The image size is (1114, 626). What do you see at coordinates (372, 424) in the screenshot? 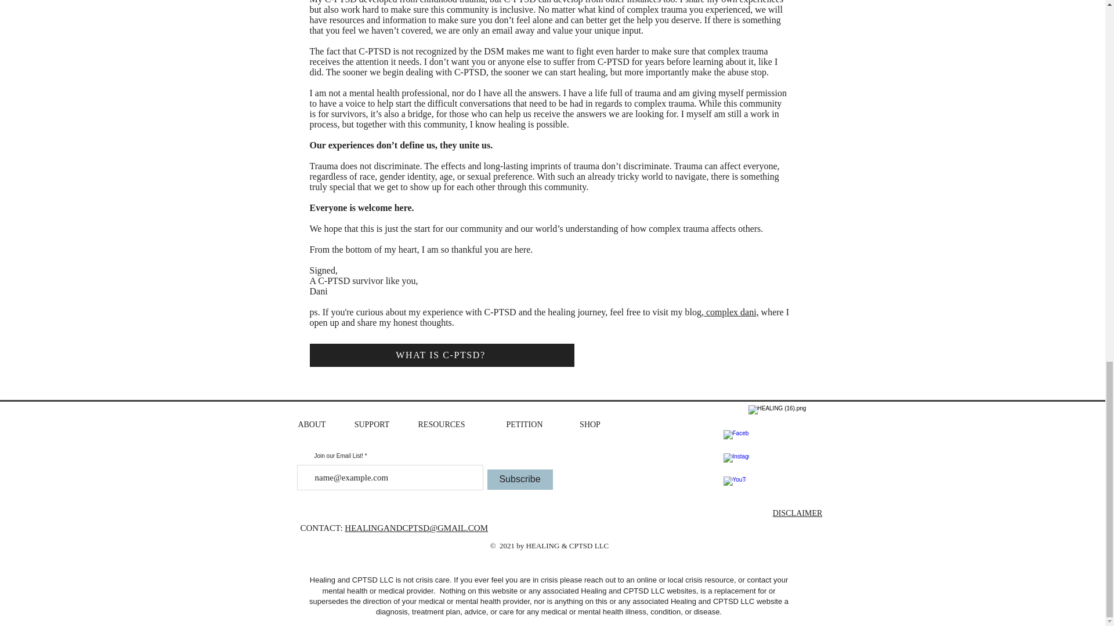
I see `SUPPORT` at bounding box center [372, 424].